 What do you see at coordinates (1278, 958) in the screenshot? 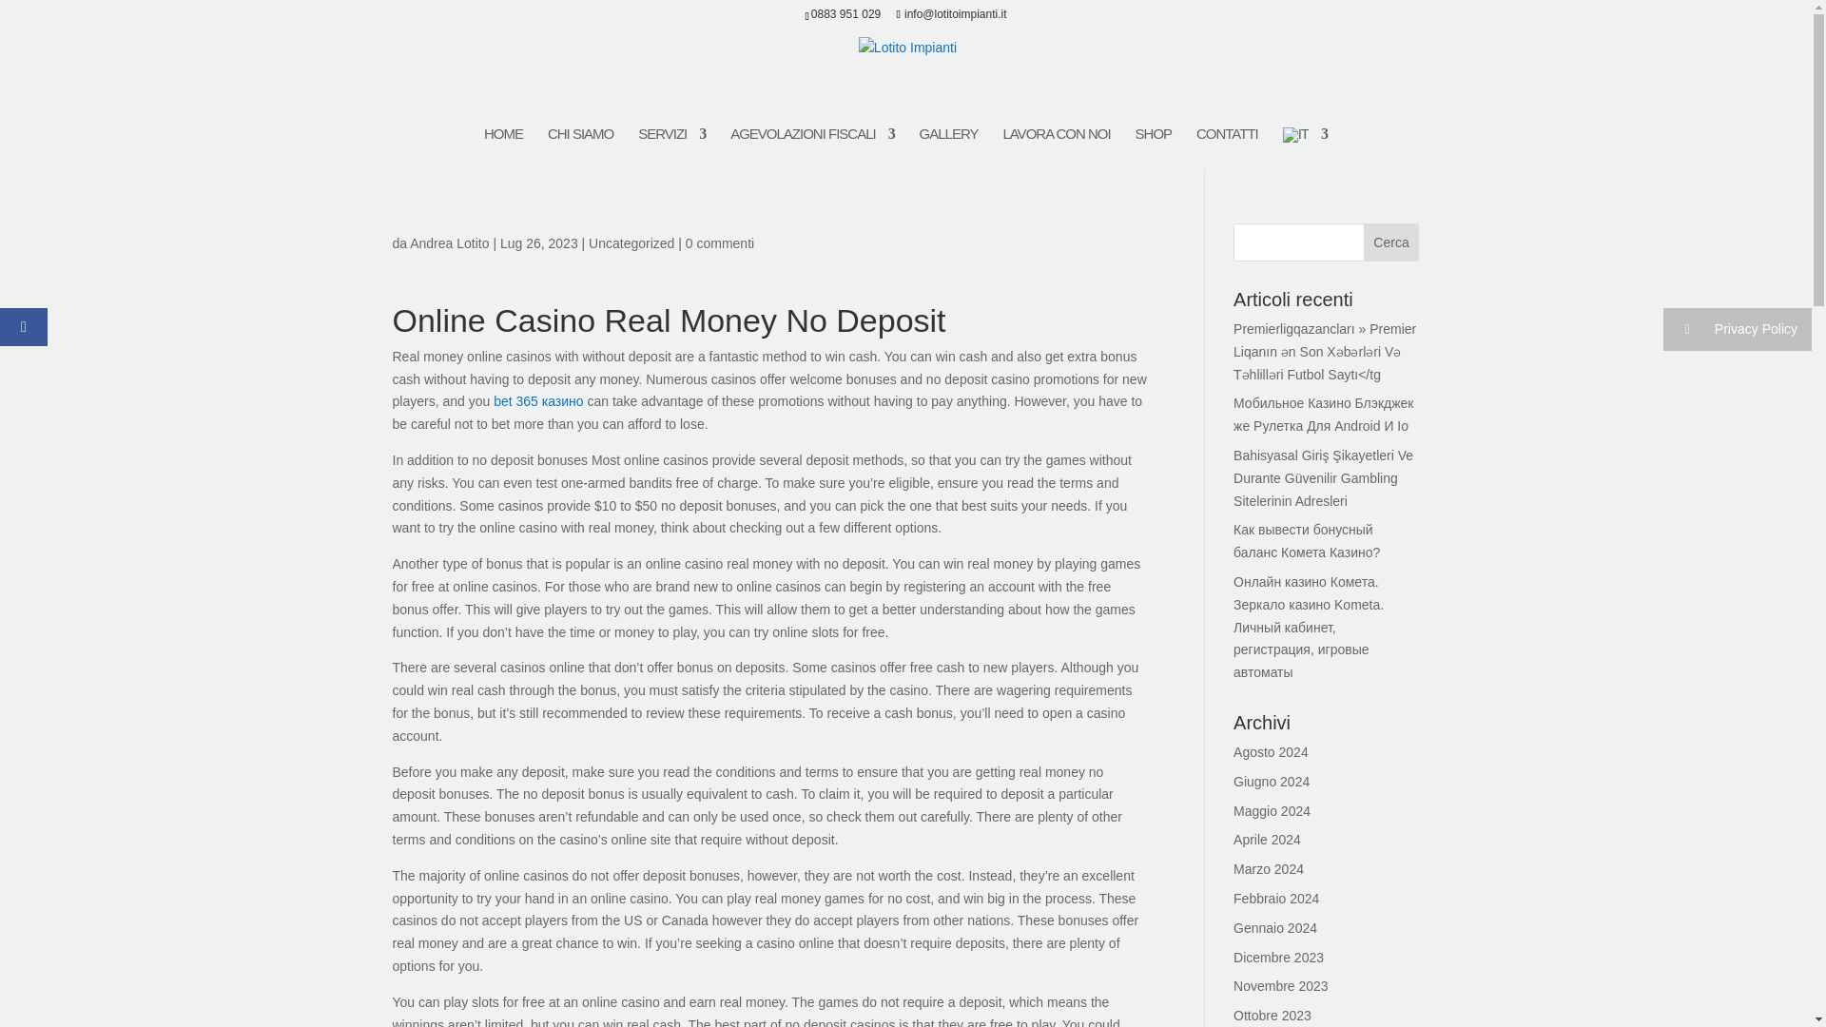
I see `Dicembre 2023` at bounding box center [1278, 958].